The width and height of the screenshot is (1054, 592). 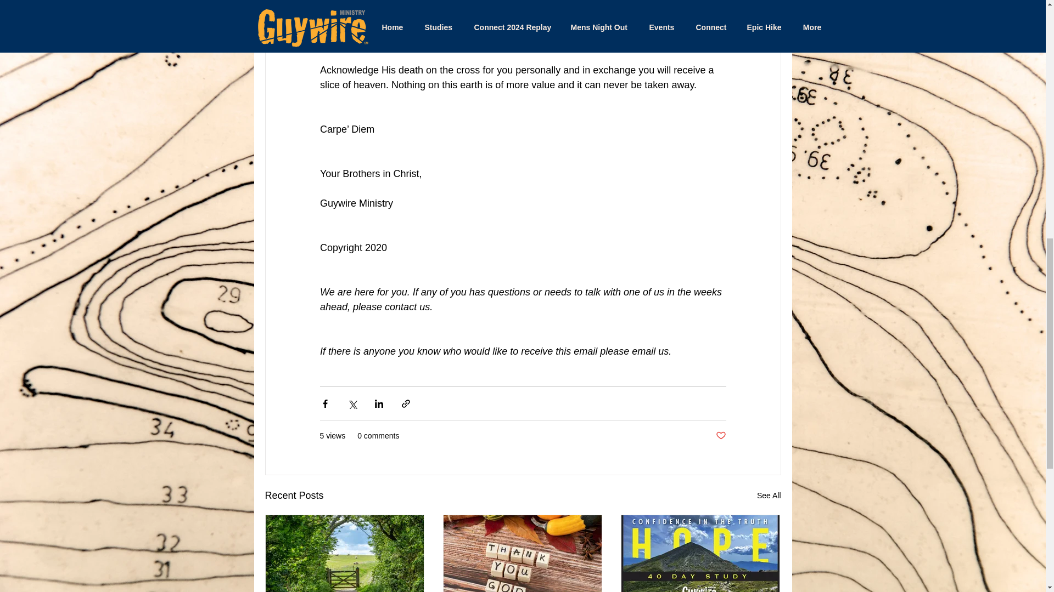 I want to click on Post not marked as liked, so click(x=720, y=436).